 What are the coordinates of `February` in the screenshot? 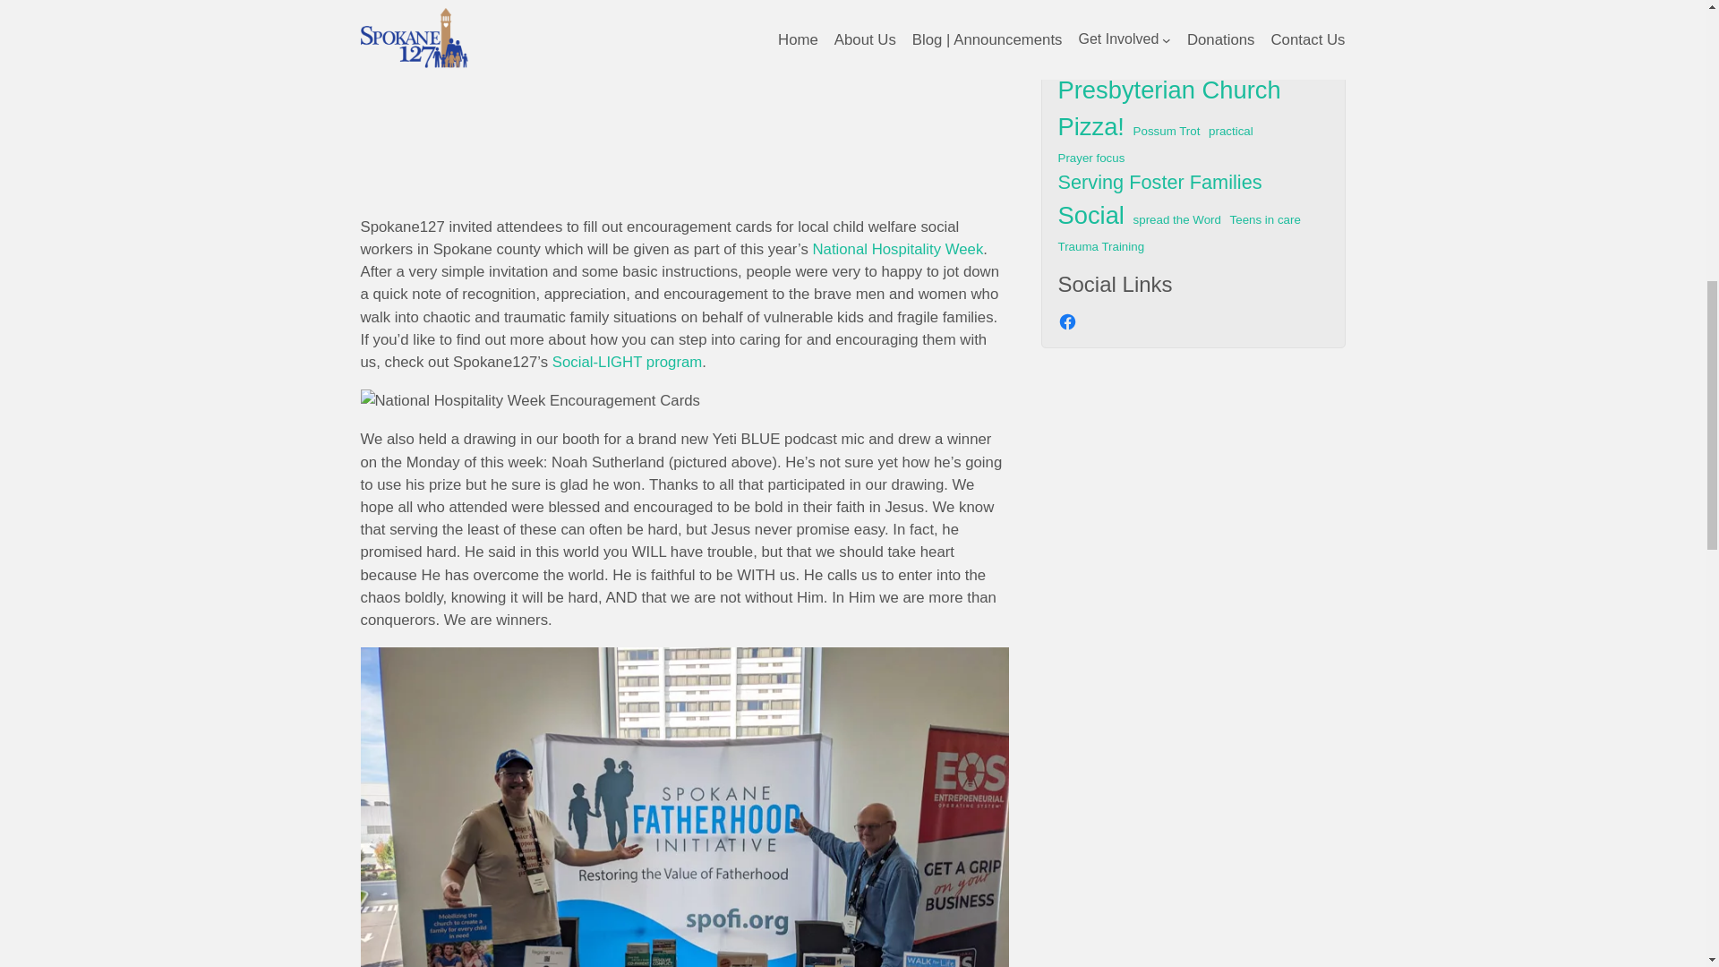 It's located at (1244, 4).